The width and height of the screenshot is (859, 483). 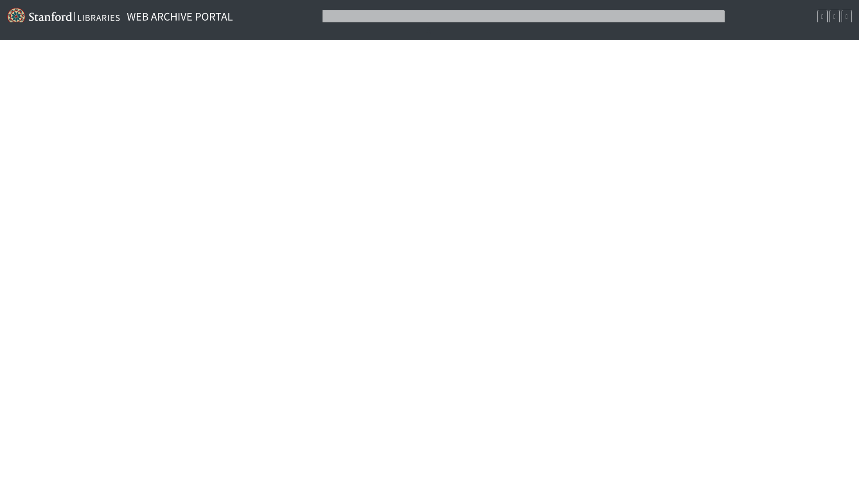 What do you see at coordinates (846, 16) in the screenshot?
I see `Print` at bounding box center [846, 16].